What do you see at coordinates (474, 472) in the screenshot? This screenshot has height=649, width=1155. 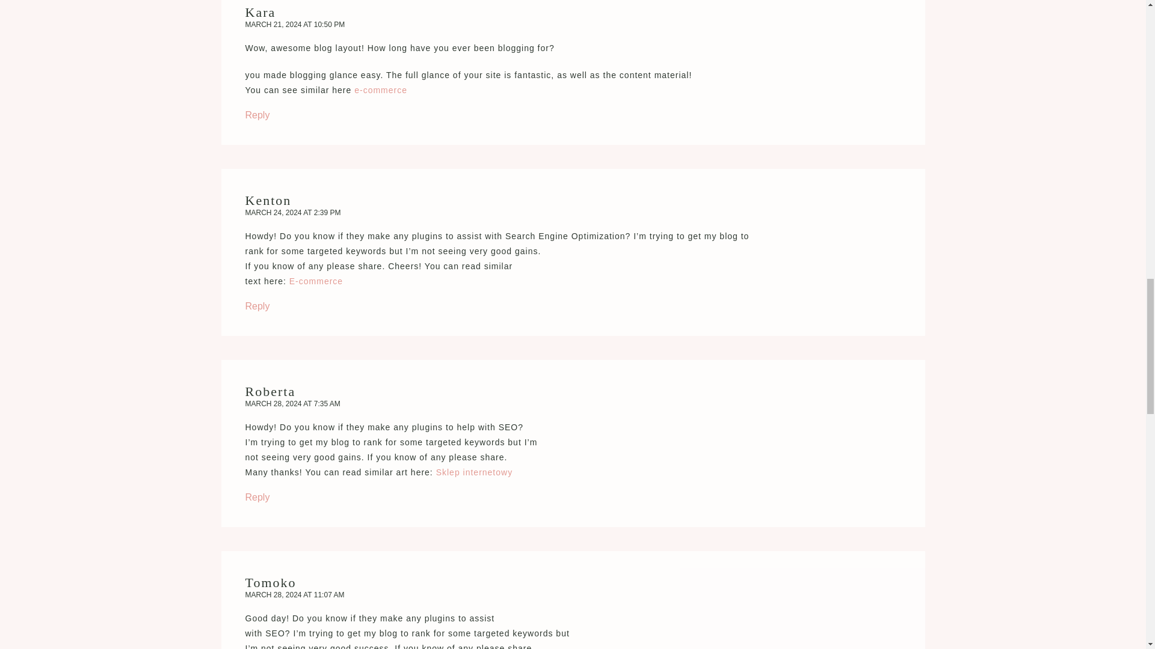 I see `Sklep internetowy` at bounding box center [474, 472].